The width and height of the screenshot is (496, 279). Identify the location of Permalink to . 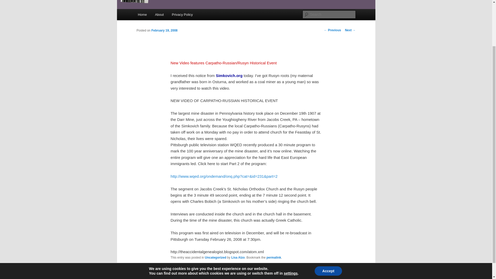
(274, 258).